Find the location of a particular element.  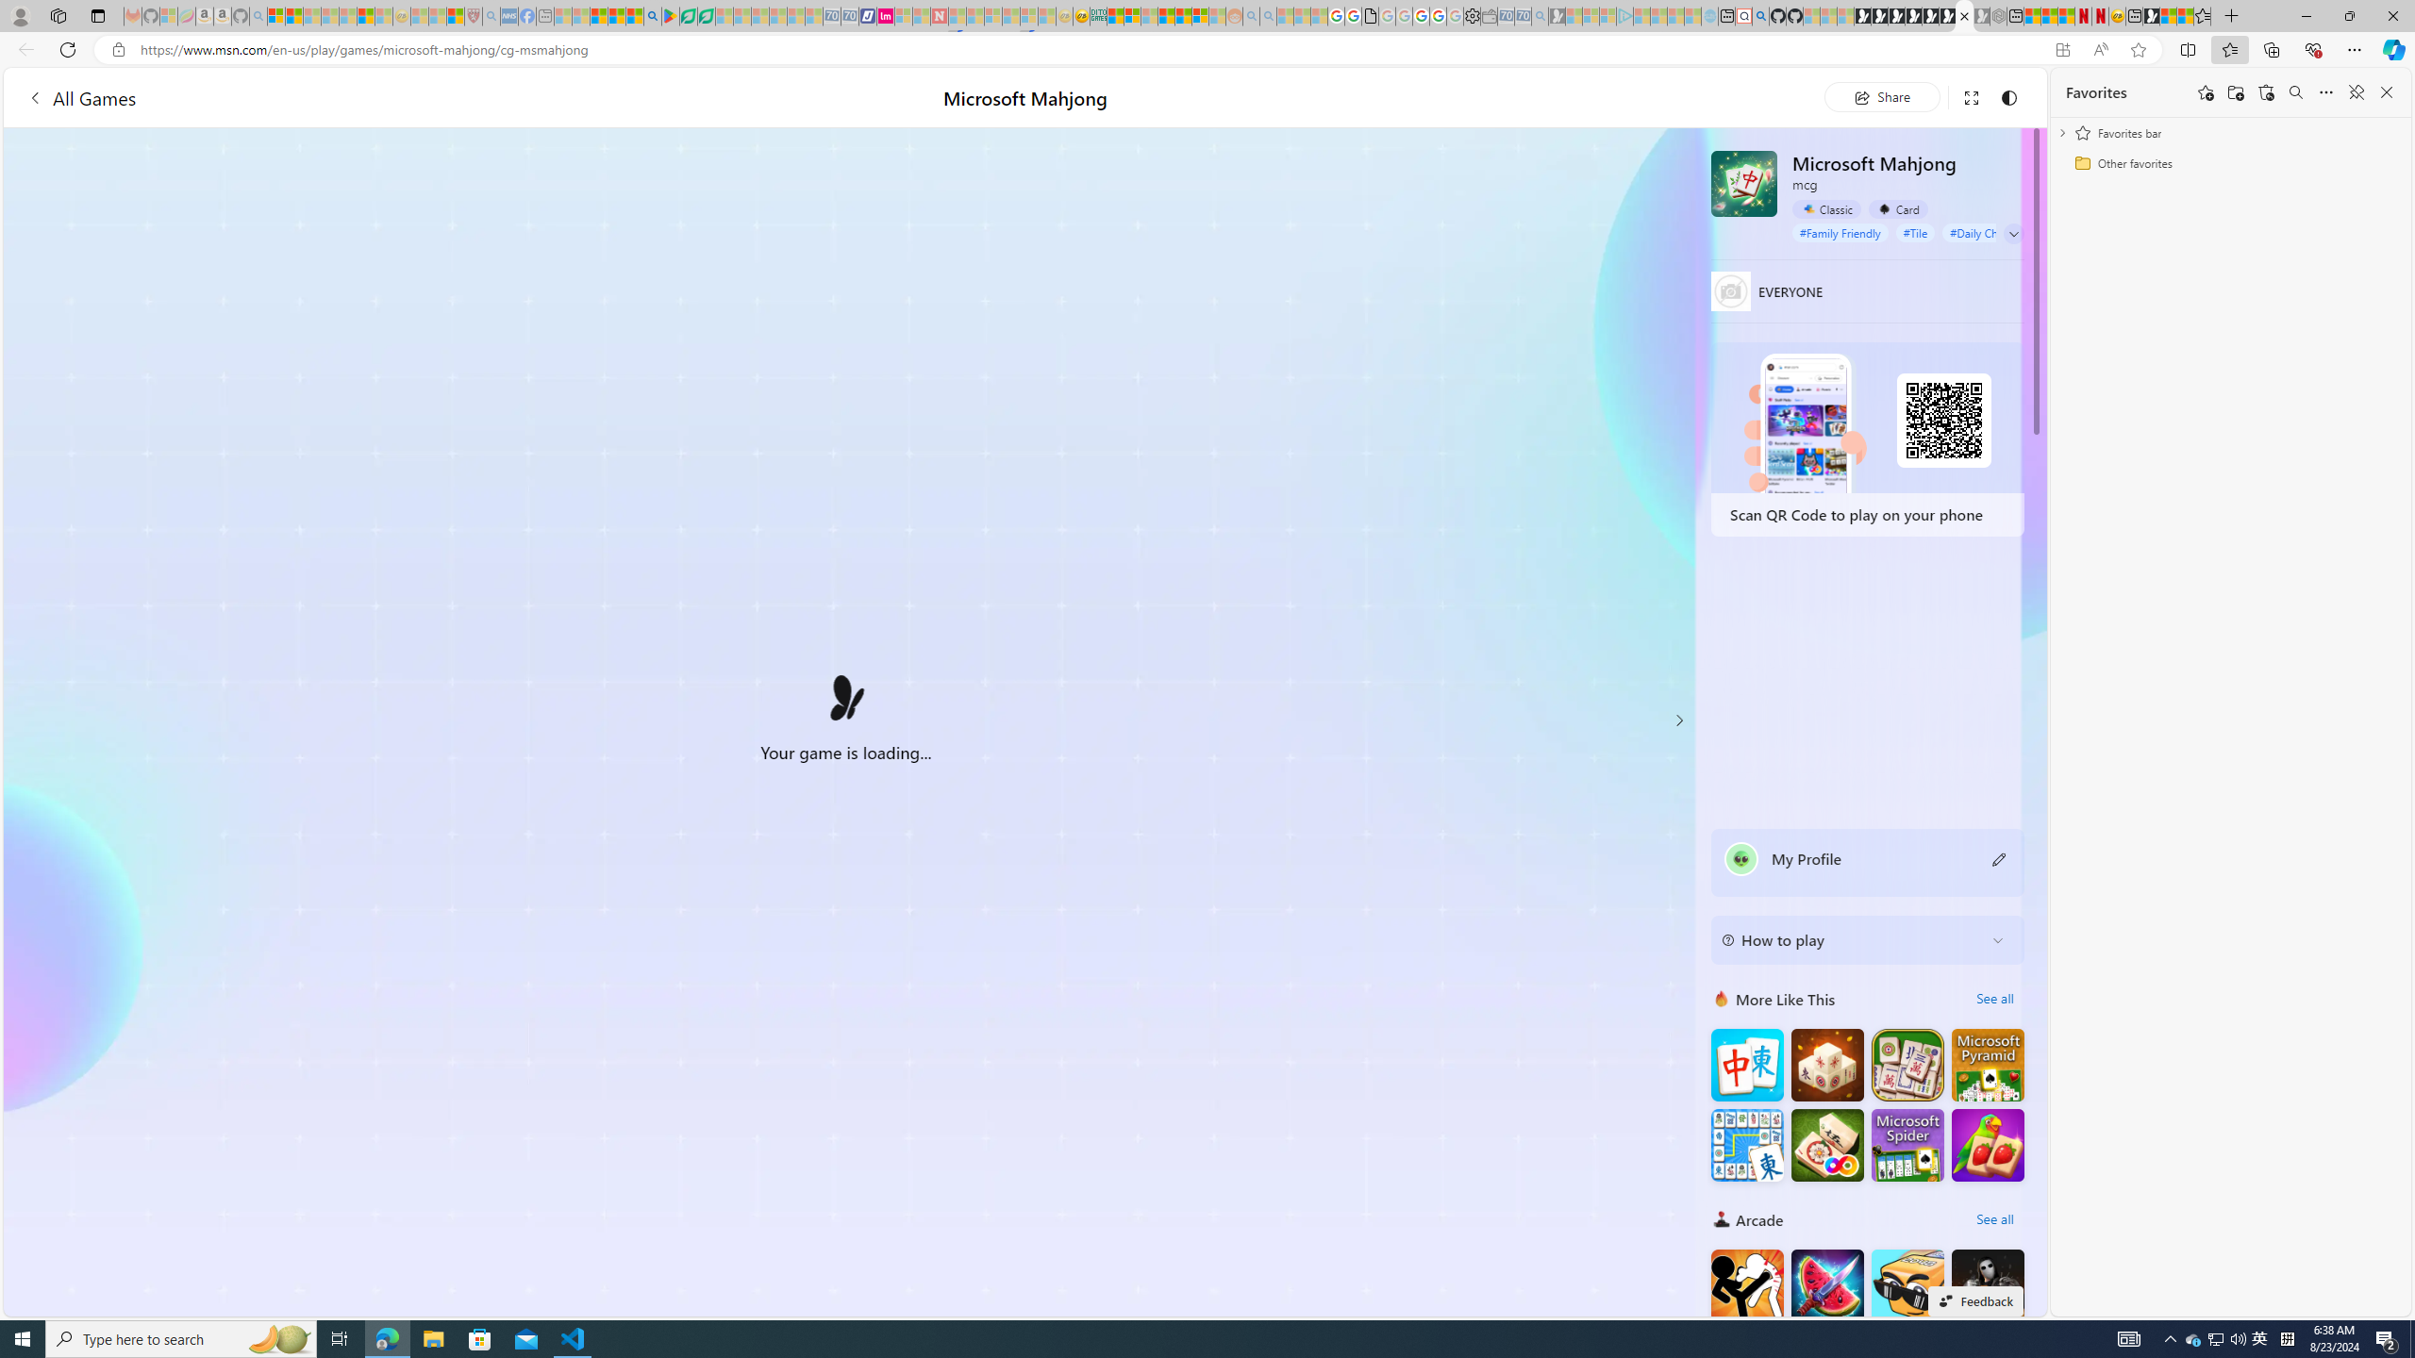

Microsoft Spider Solitaire is located at coordinates (1907, 1145).